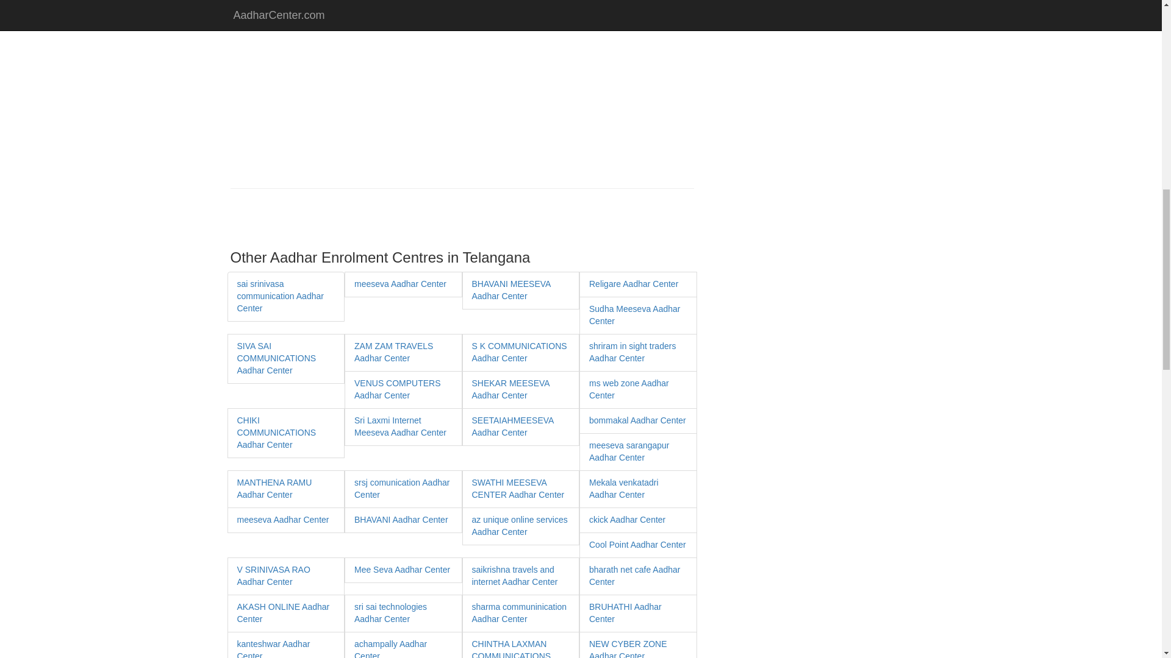 Image resolution: width=1171 pixels, height=658 pixels. I want to click on az unique online services Aadhar Center, so click(520, 525).